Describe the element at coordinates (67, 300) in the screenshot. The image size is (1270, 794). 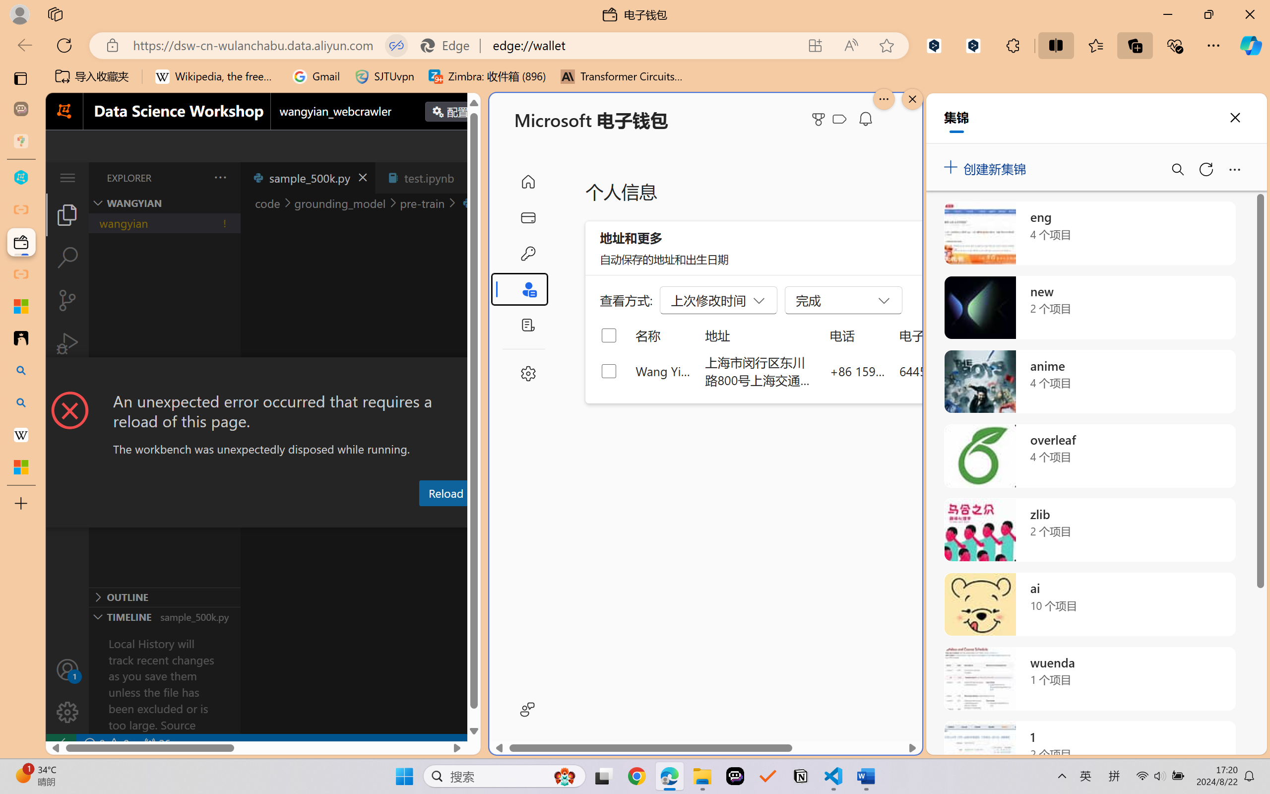
I see `Source Control (Ctrl+Shift+G)` at that location.